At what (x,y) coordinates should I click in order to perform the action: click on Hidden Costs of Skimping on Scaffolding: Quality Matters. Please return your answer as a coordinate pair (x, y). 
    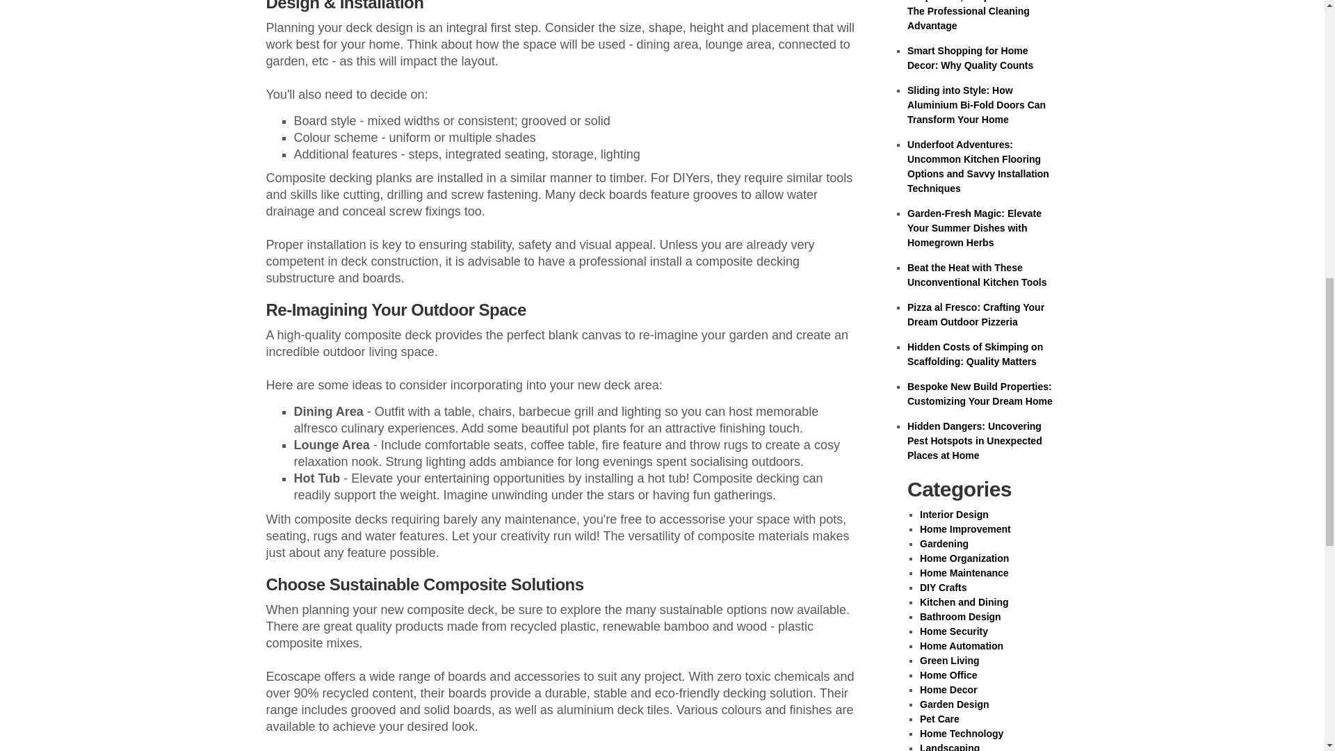
    Looking at the image, I should click on (975, 355).